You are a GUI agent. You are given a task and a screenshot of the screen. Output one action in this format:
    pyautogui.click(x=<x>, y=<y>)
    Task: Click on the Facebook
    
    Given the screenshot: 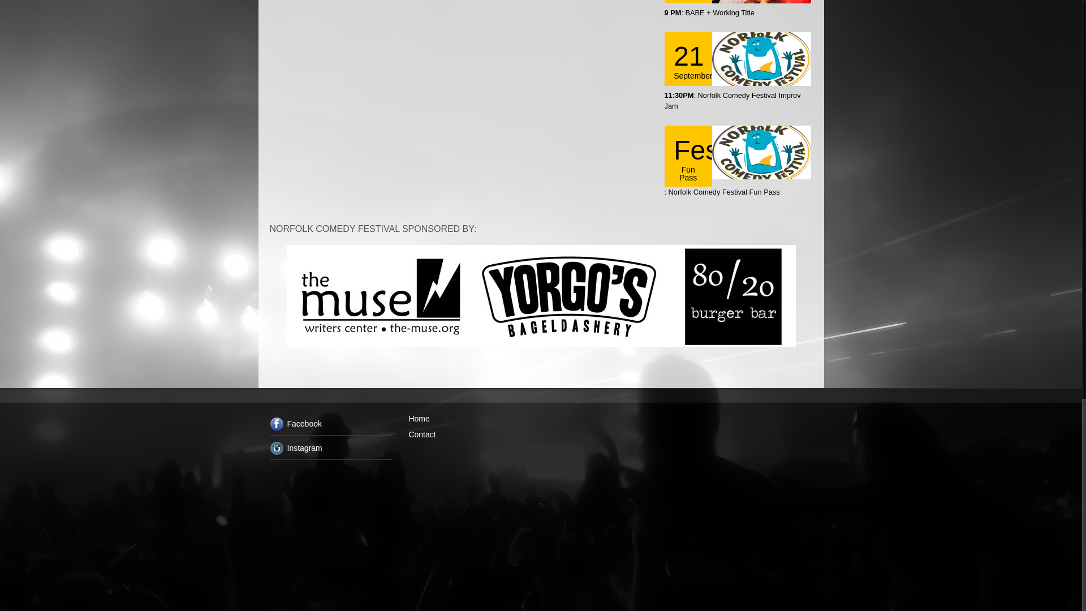 What is the action you would take?
    pyautogui.click(x=330, y=426)
    